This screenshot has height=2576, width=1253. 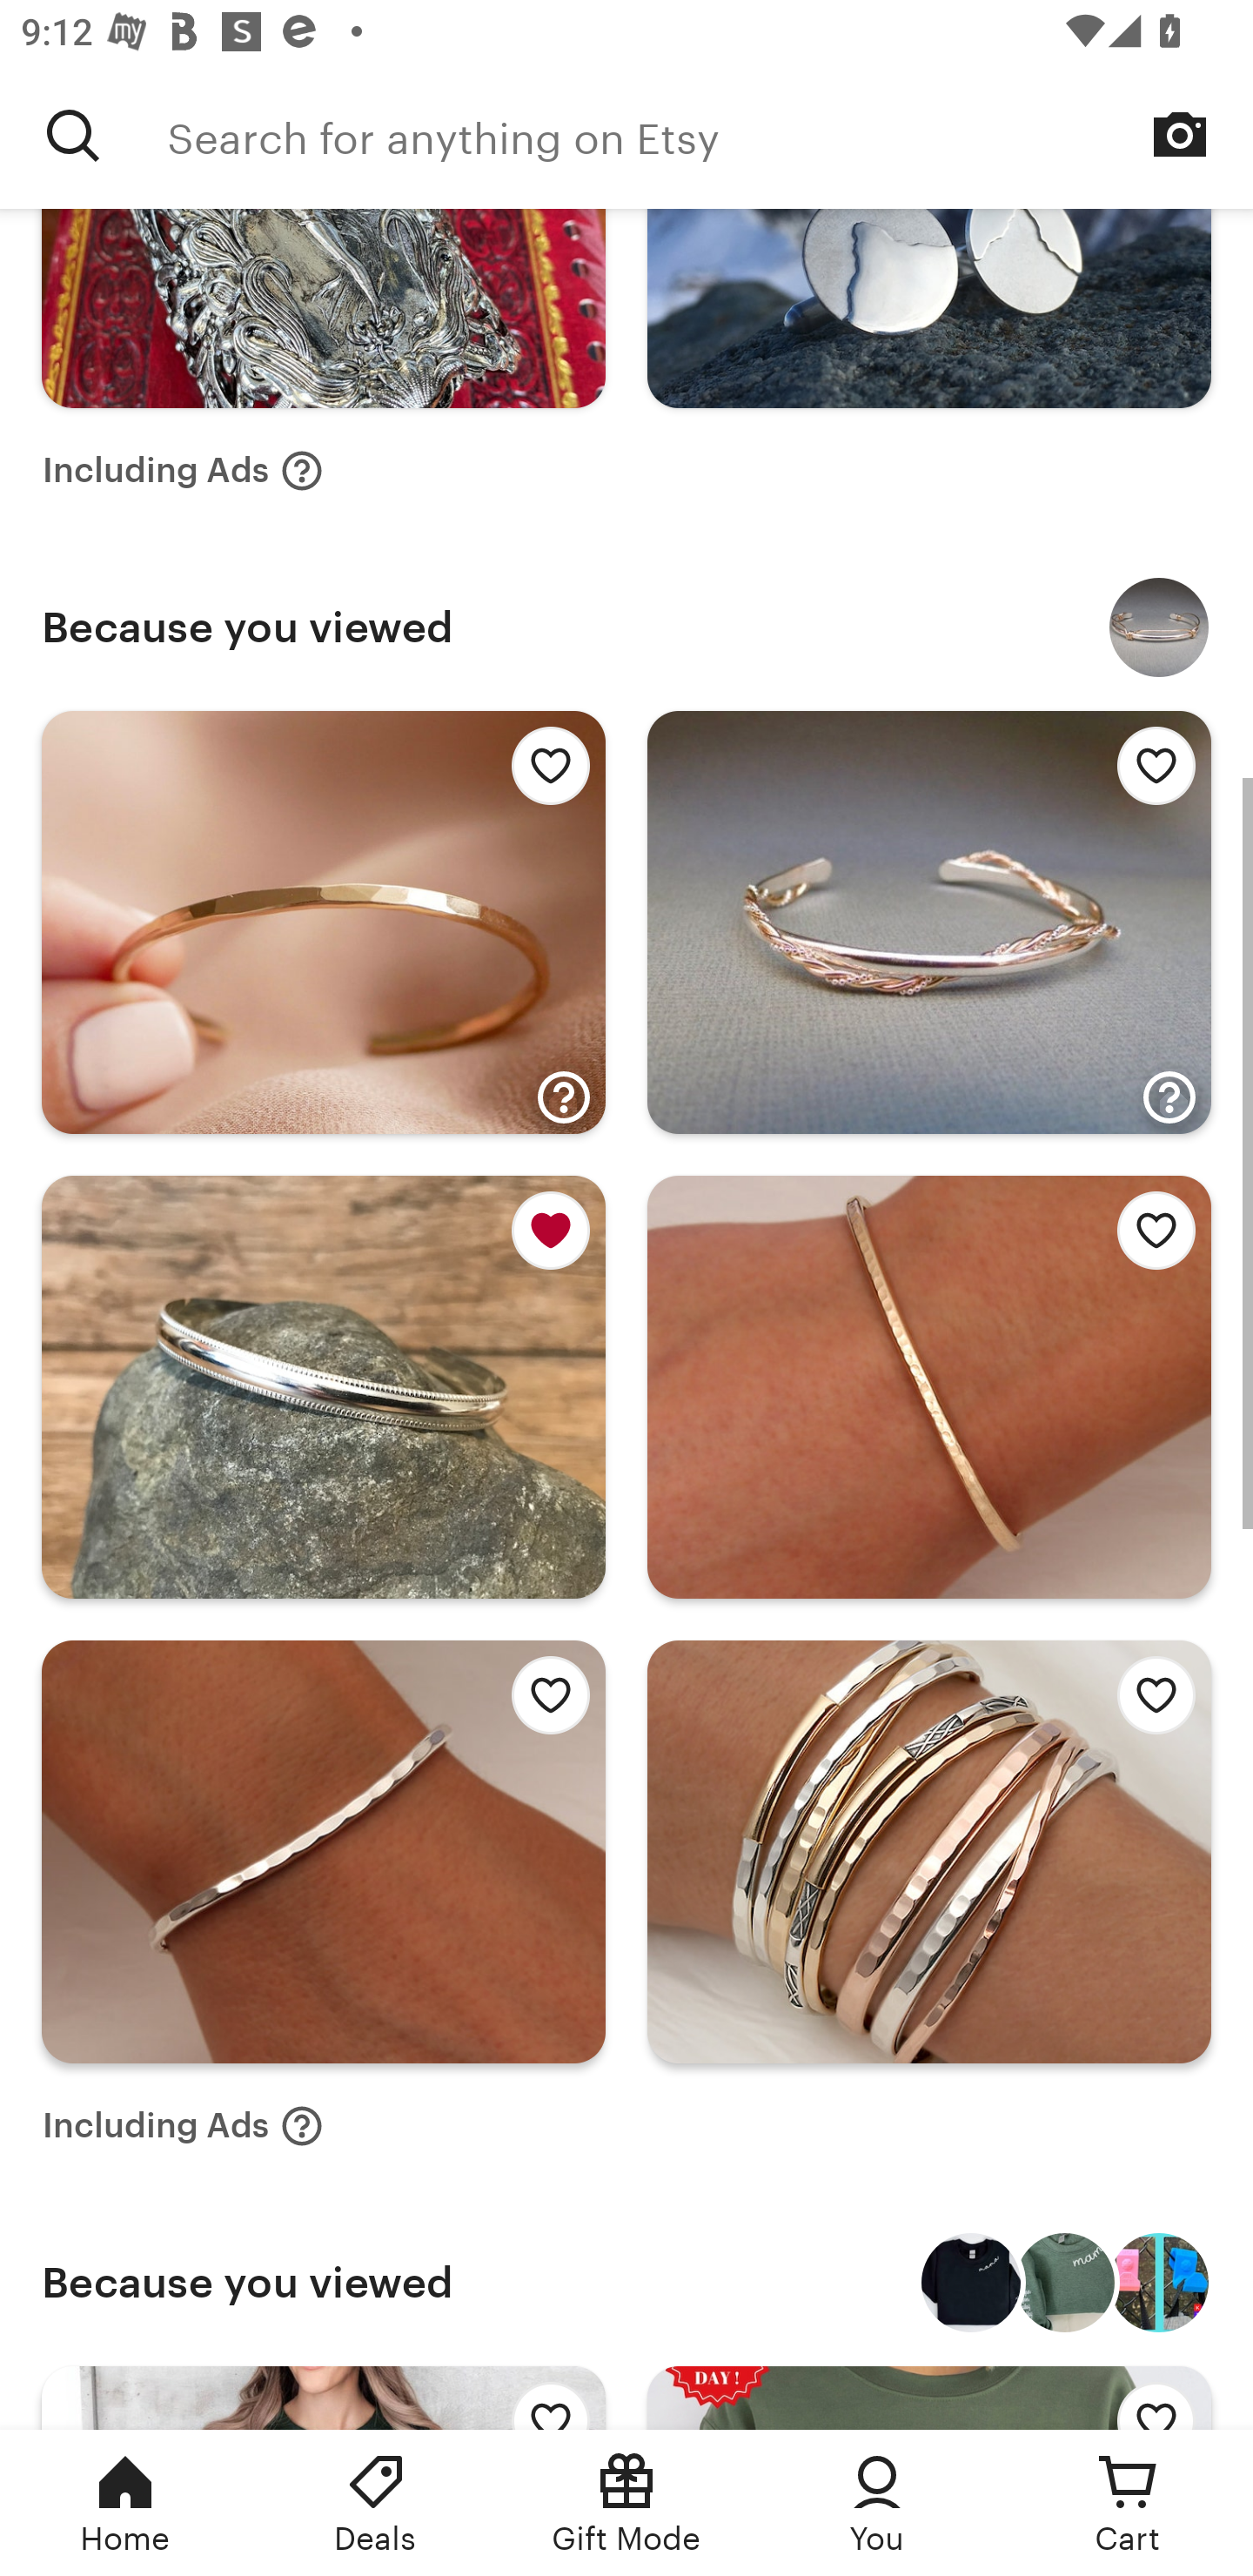 I want to click on Search for anything on Etsy, so click(x=710, y=135).